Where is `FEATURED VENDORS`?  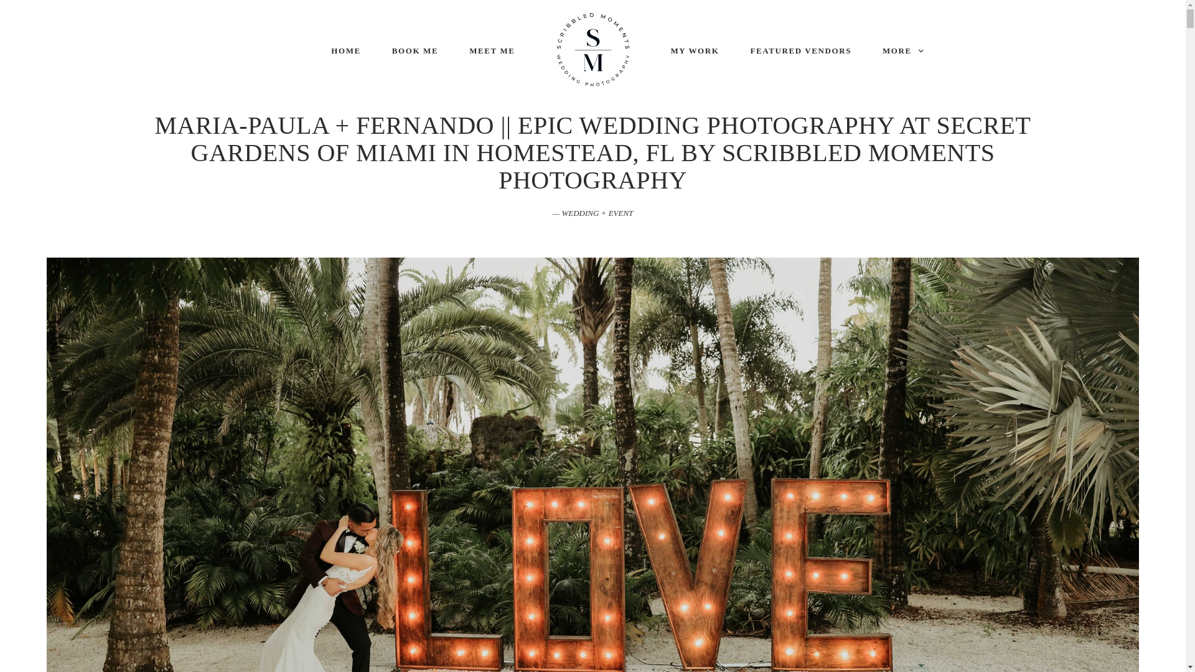
FEATURED VENDORS is located at coordinates (800, 50).